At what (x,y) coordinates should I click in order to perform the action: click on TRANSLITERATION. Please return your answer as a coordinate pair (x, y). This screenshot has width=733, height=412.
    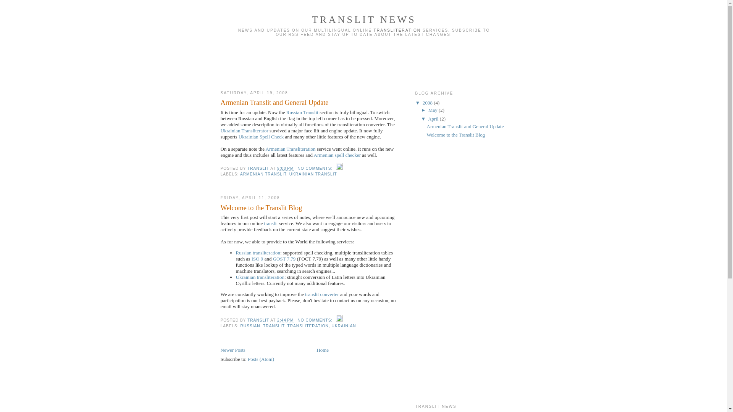
    Looking at the image, I should click on (397, 31).